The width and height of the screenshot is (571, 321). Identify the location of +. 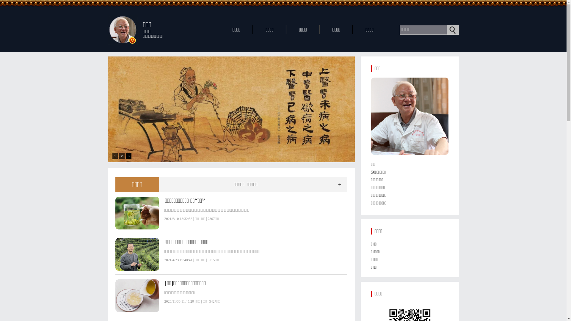
(340, 185).